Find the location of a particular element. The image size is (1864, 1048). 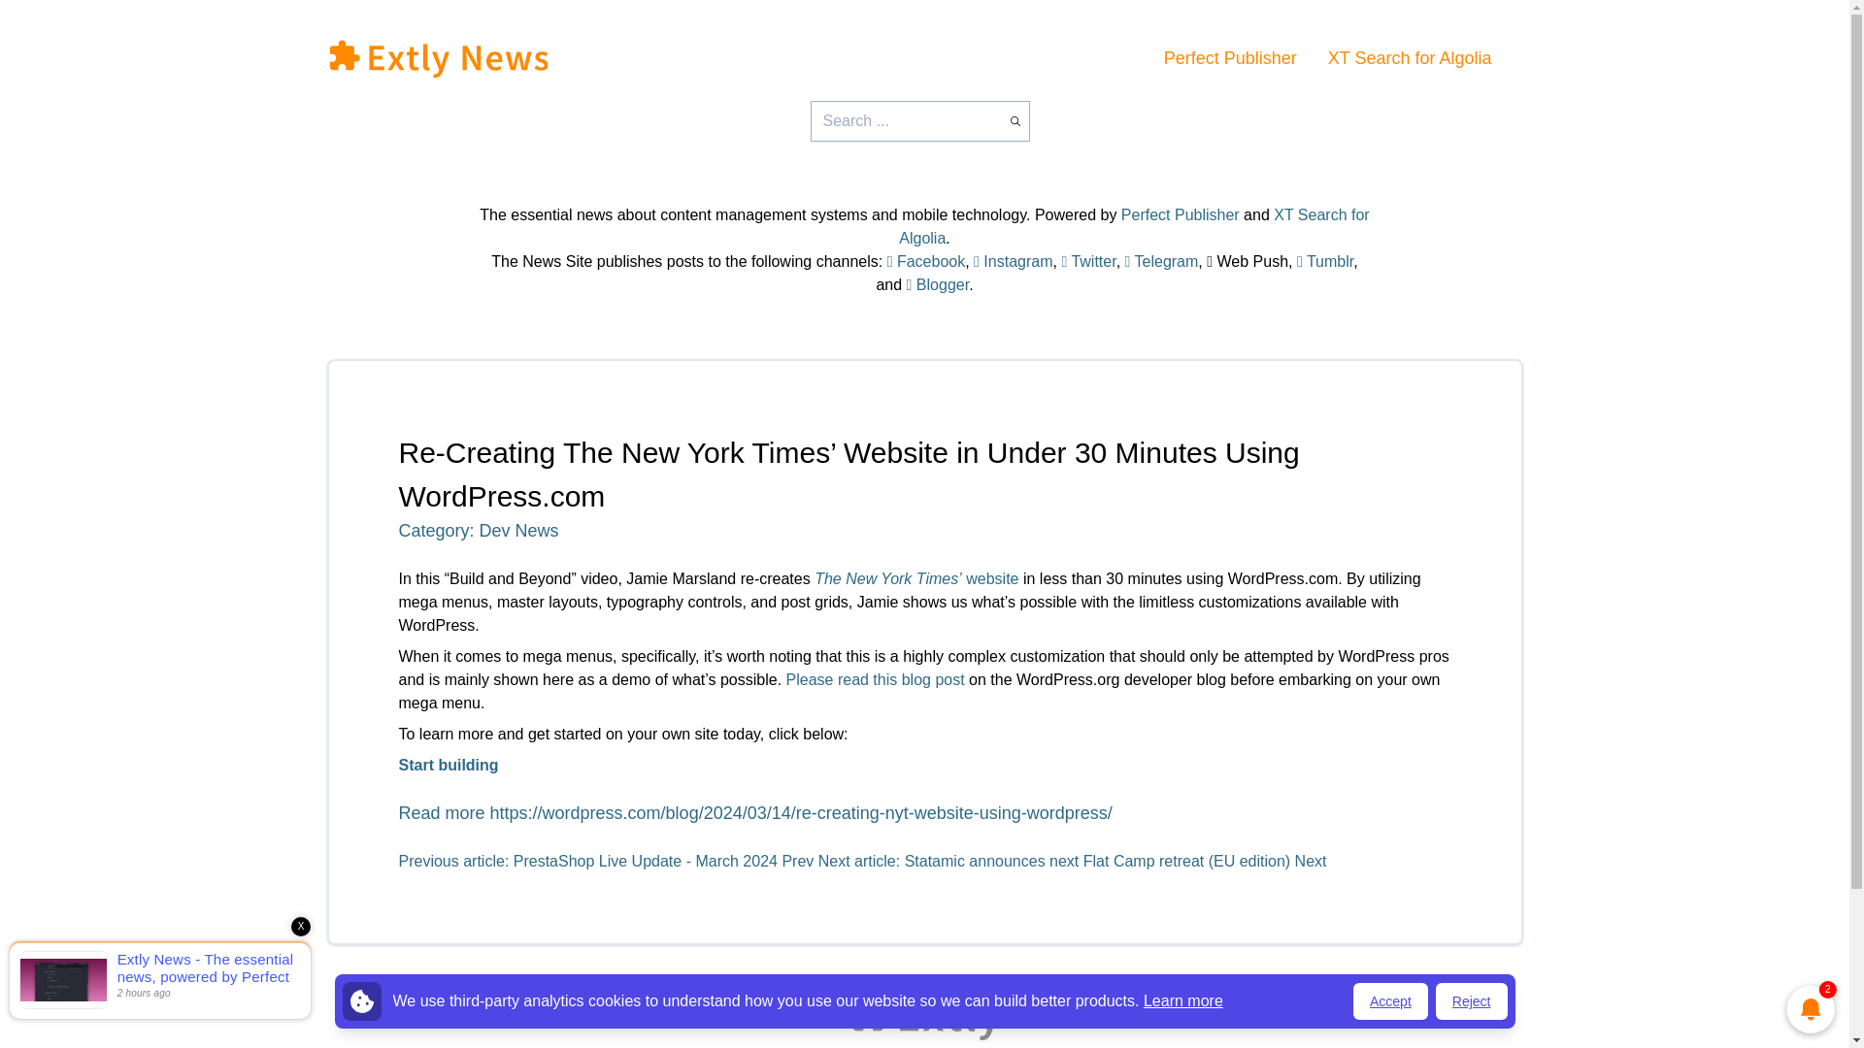

Perfect Publisher is located at coordinates (1181, 214).